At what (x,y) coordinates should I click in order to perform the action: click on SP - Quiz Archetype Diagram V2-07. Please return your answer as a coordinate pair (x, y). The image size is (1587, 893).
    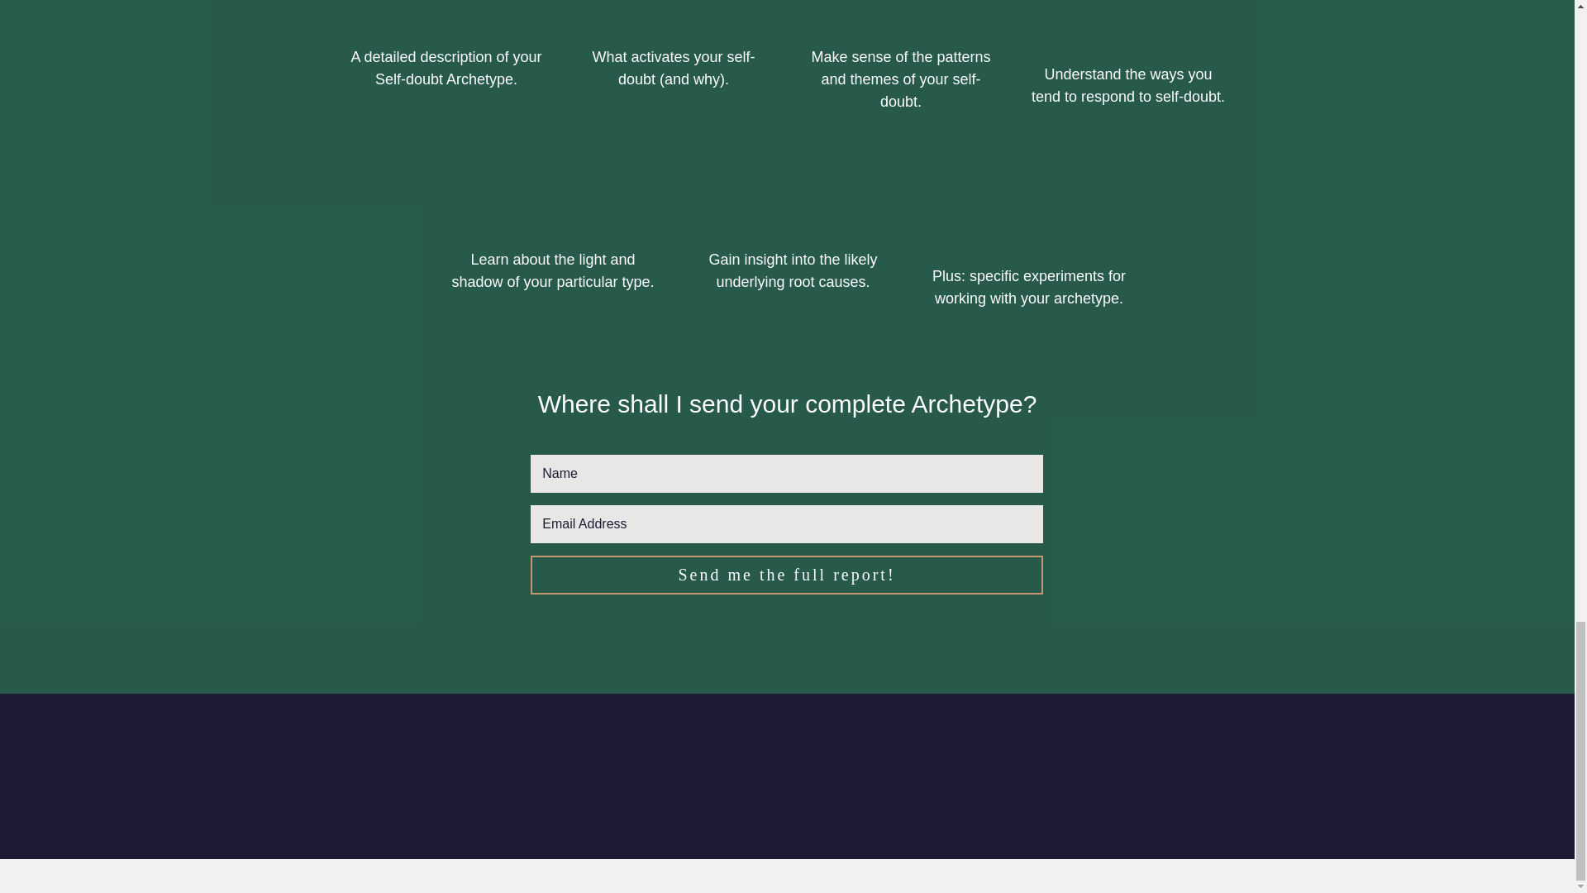
    Looking at the image, I should click on (446, 17).